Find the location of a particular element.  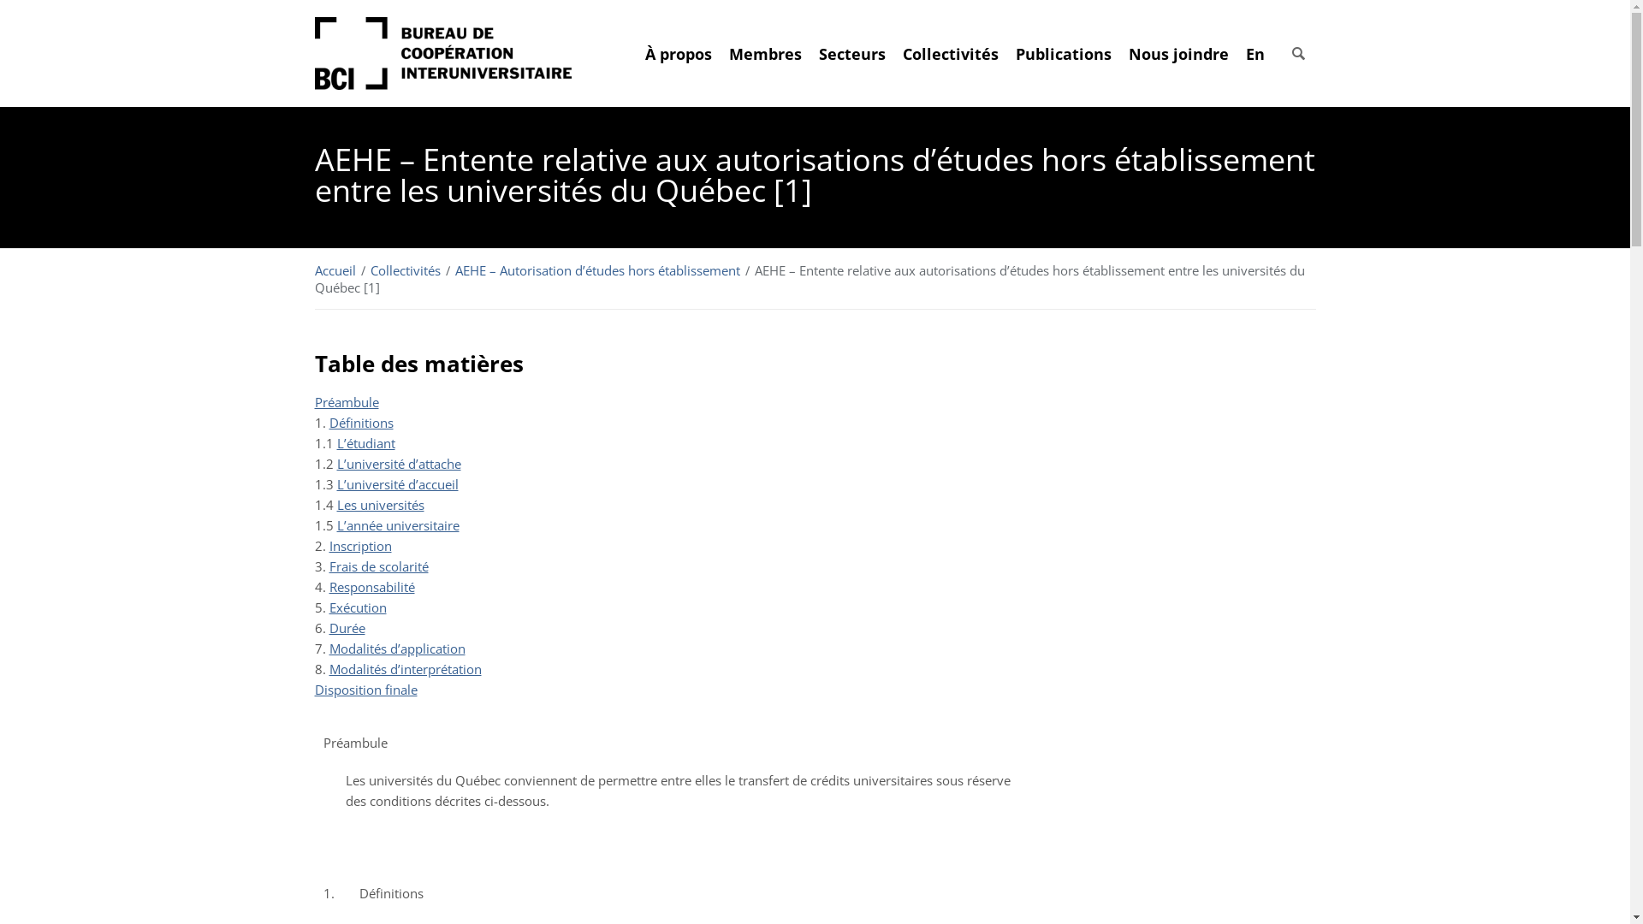

Membres is located at coordinates (765, 53).